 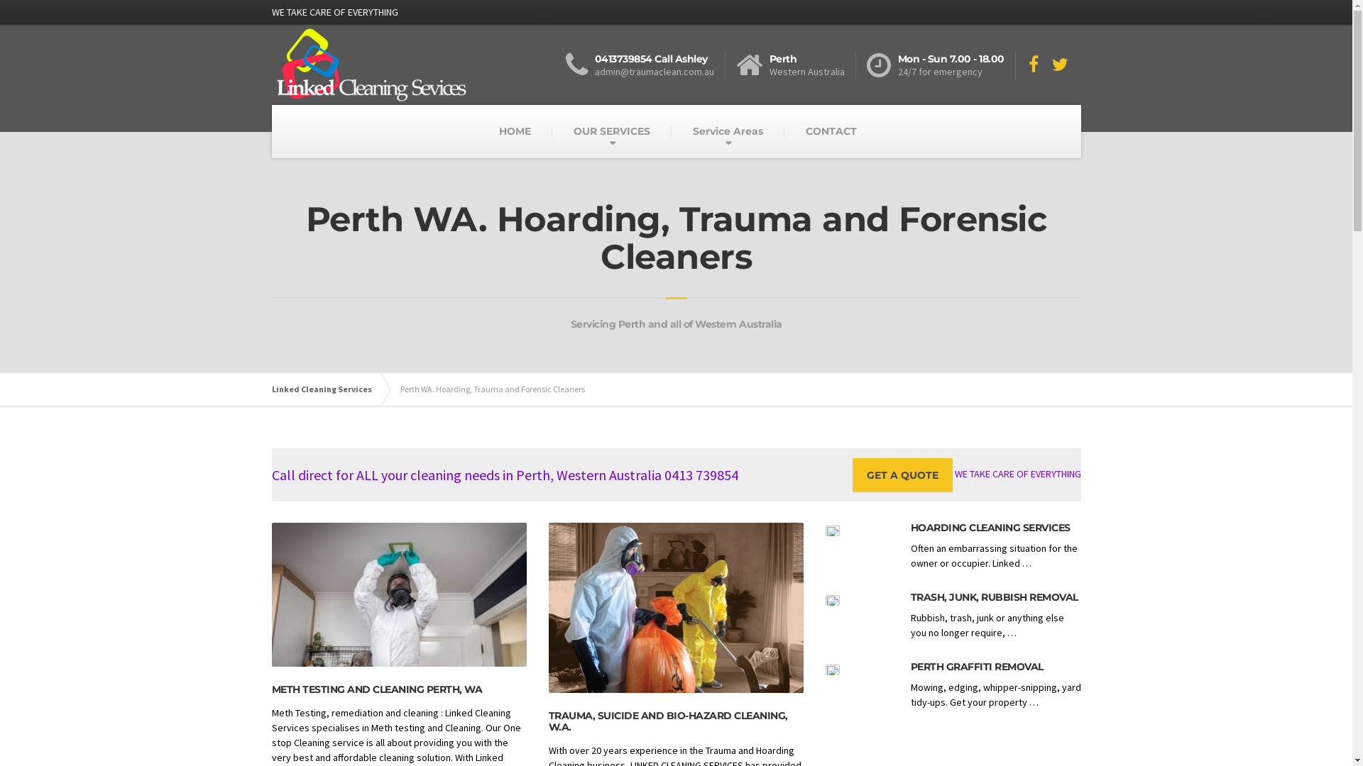 What do you see at coordinates (376, 689) in the screenshot?
I see `METH TESTING AND CLEANING PERTH, WA` at bounding box center [376, 689].